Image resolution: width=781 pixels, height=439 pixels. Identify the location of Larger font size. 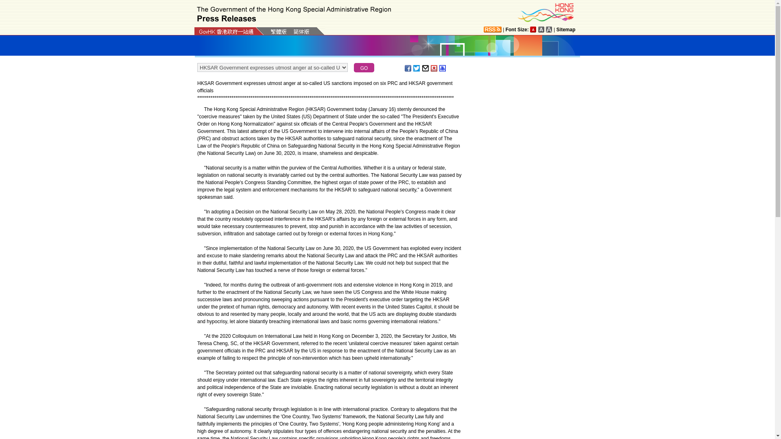
(541, 29).